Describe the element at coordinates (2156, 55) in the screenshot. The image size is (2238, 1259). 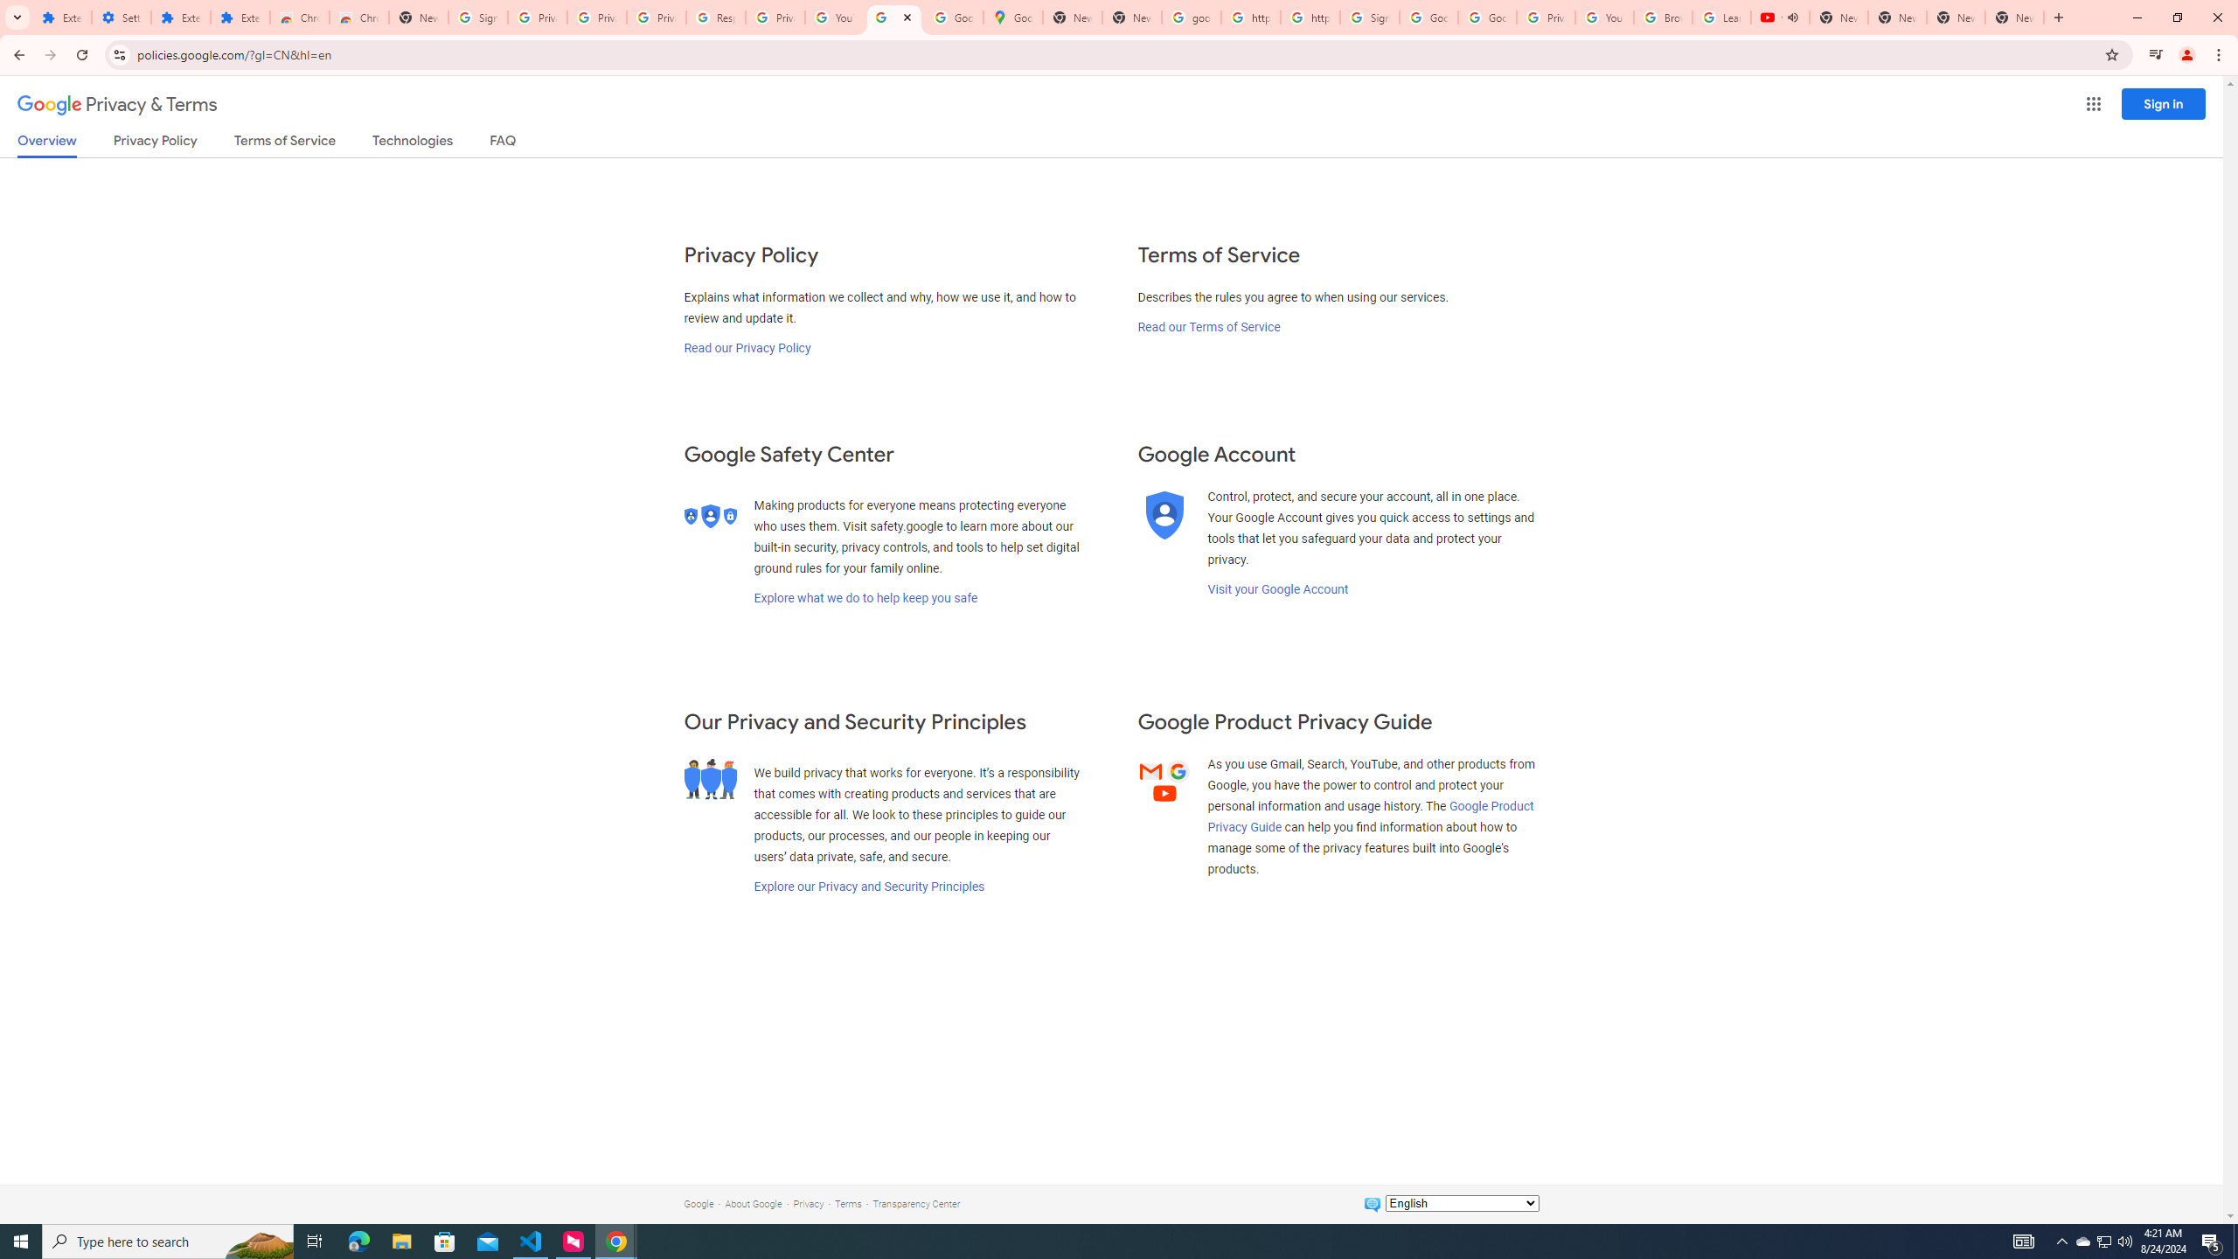
I see `Control your music, videos, and more` at that location.